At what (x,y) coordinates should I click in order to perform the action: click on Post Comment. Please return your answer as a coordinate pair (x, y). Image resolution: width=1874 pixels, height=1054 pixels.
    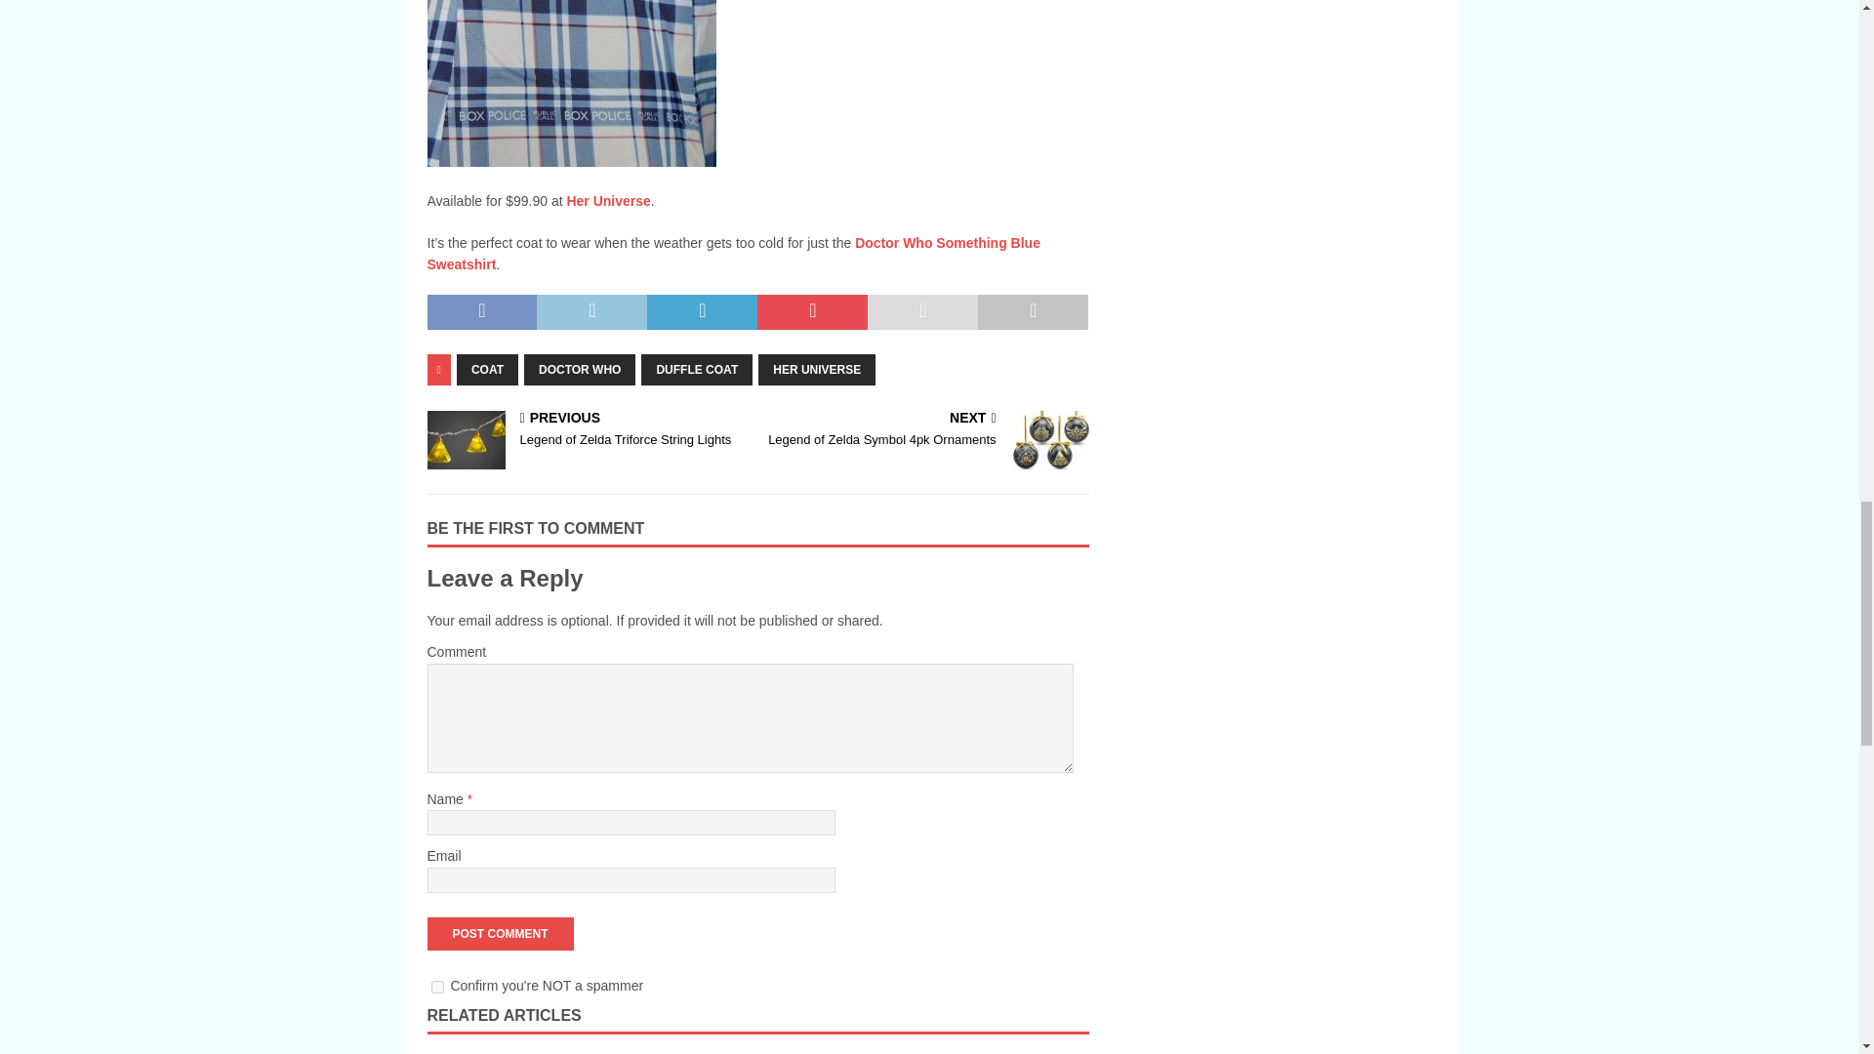
    Looking at the image, I should click on (500, 933).